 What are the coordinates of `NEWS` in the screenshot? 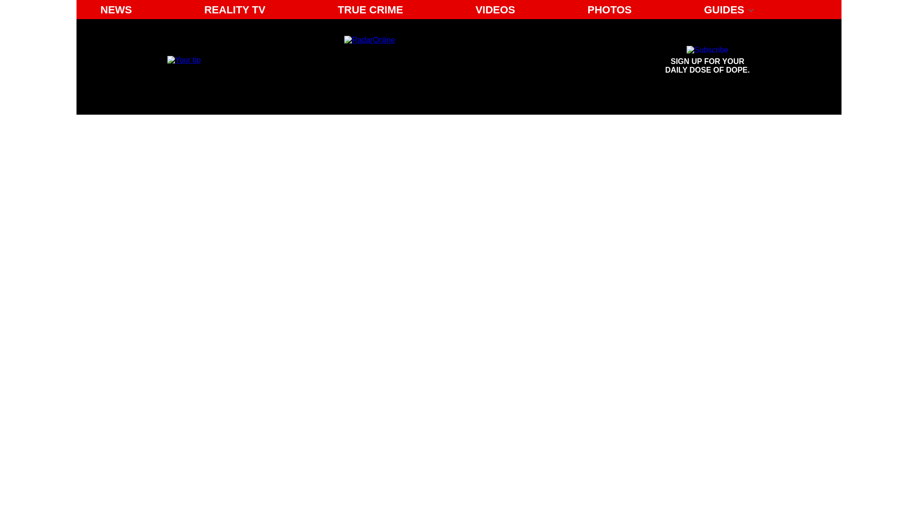 It's located at (116, 10).